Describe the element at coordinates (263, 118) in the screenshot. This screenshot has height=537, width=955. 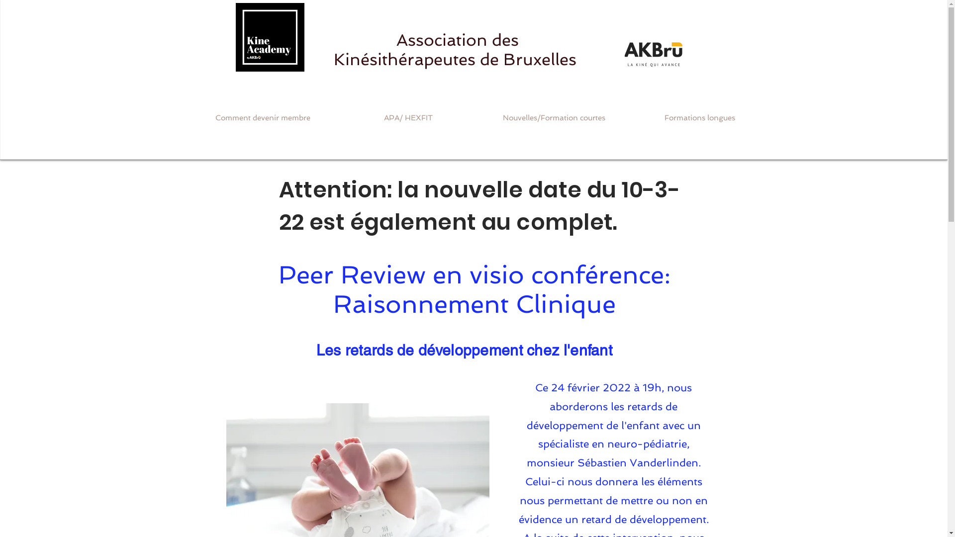
I see `Comment devenir membre` at that location.